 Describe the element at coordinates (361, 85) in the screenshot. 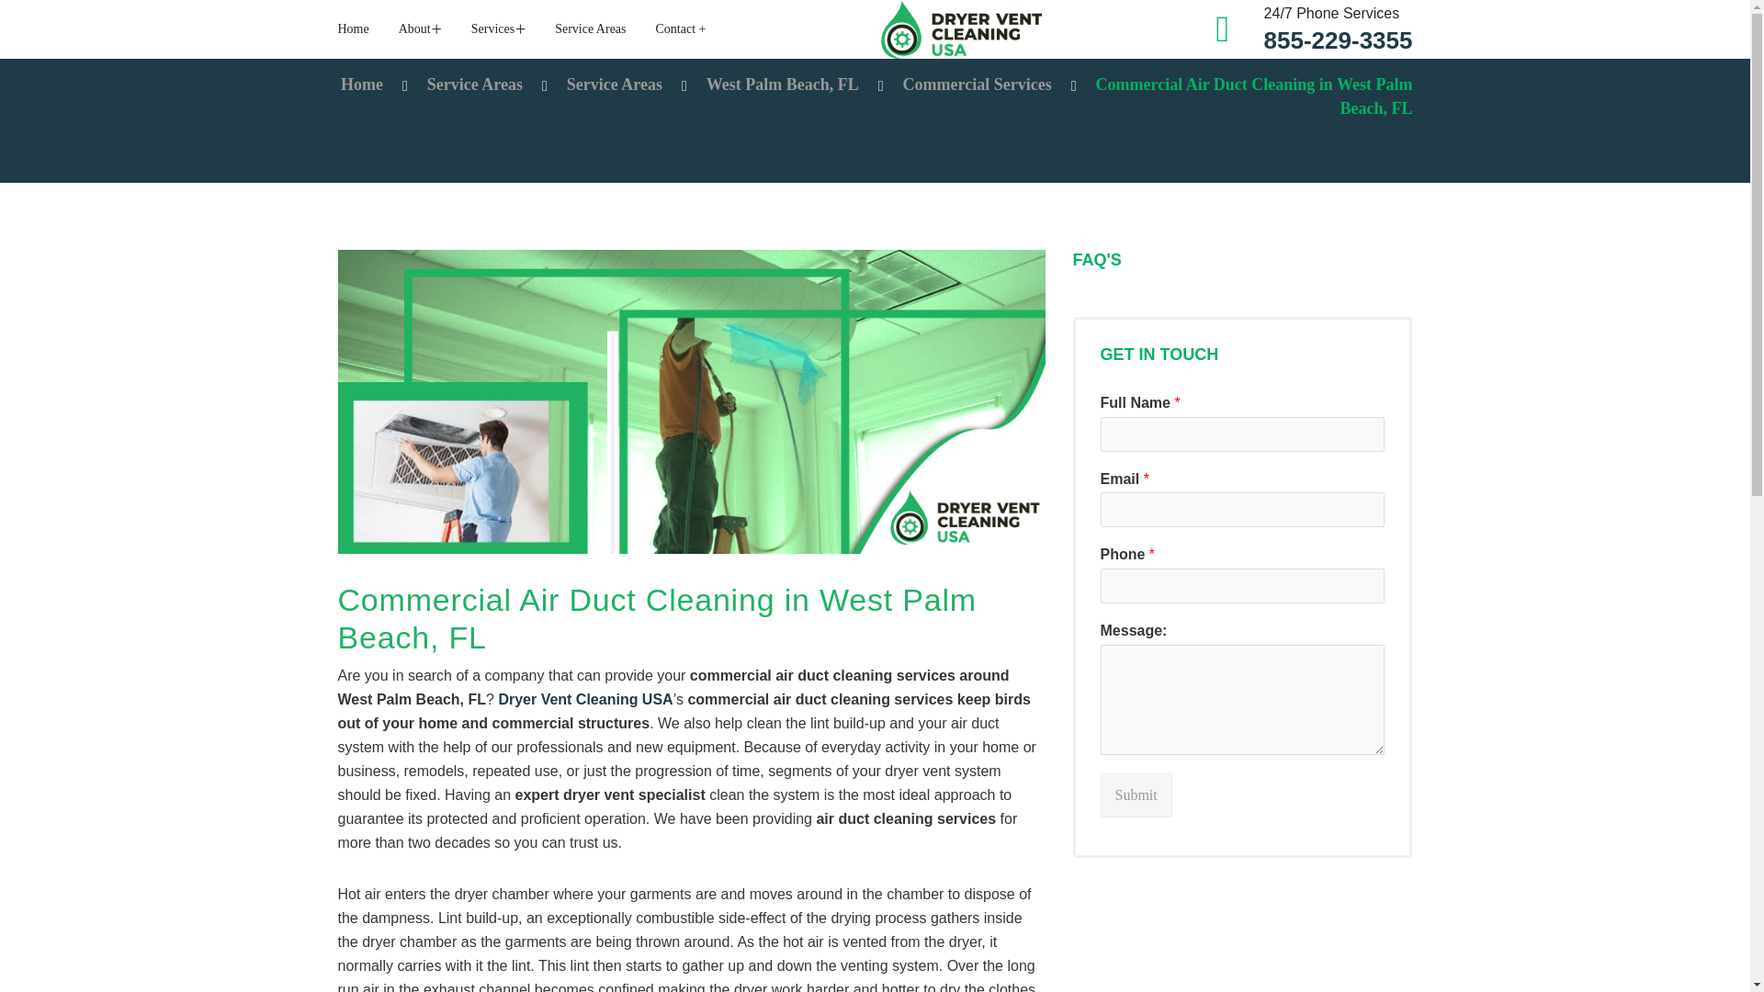

I see `Home` at that location.